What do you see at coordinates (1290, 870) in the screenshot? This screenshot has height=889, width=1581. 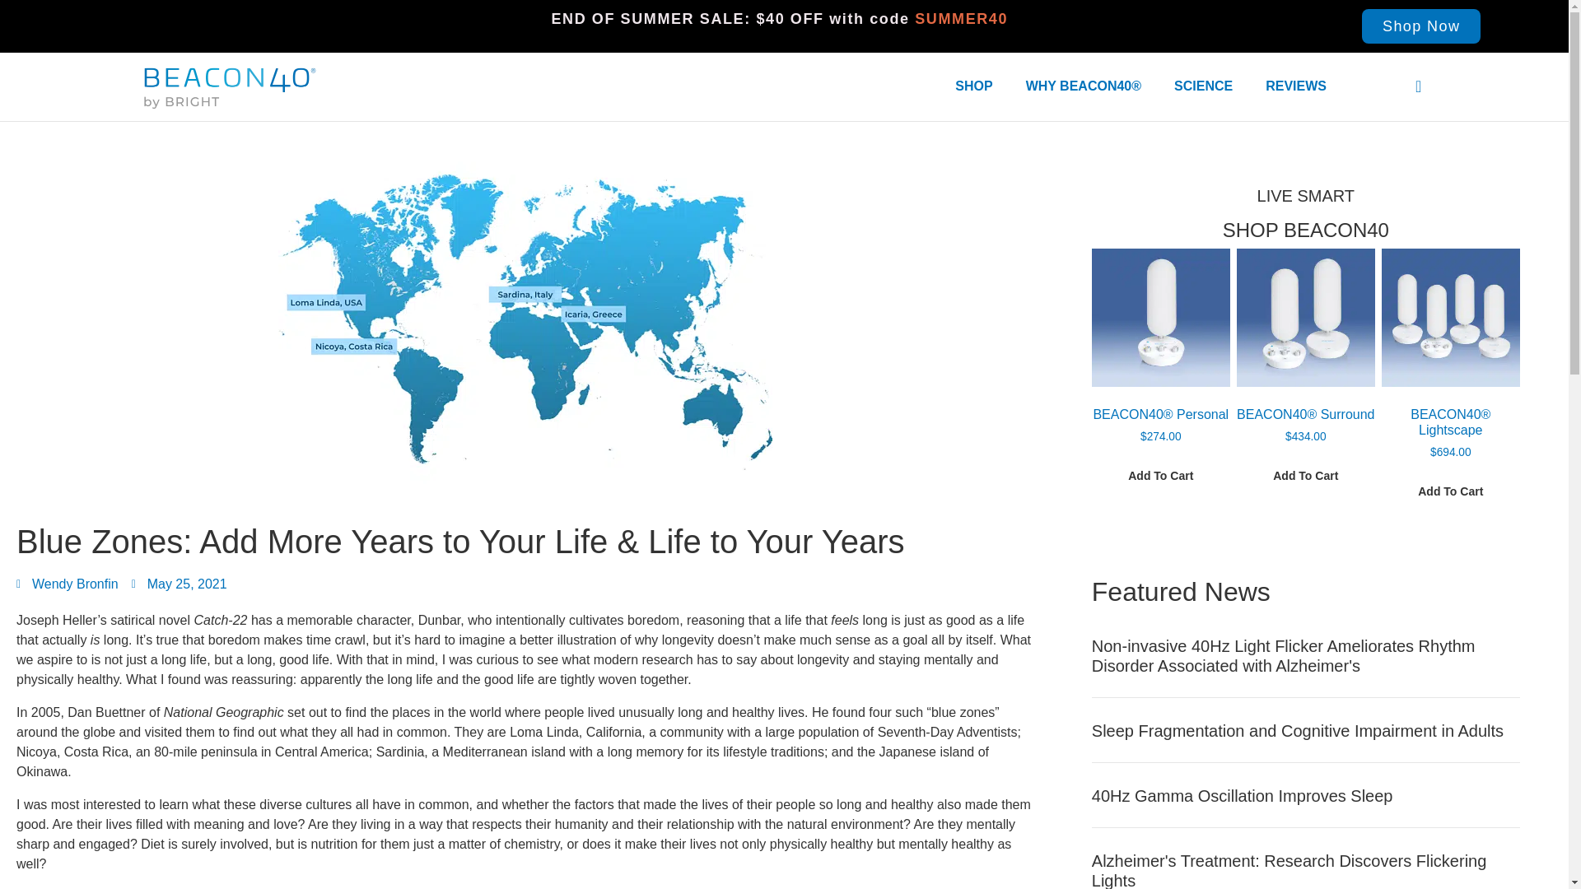 I see `Alzheimer's Treatment: Research Discovers Flickering Lights` at bounding box center [1290, 870].